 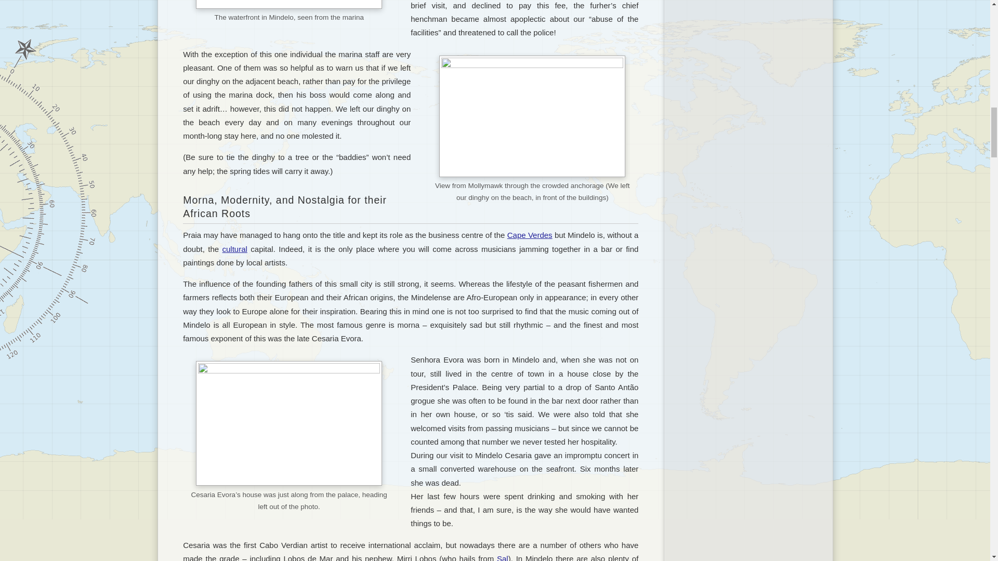 What do you see at coordinates (530, 235) in the screenshot?
I see `Cape Verdes` at bounding box center [530, 235].